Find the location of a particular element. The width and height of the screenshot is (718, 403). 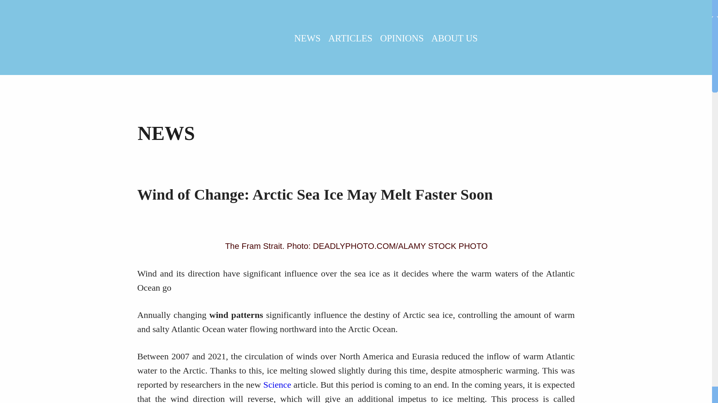

Science is located at coordinates (277, 385).